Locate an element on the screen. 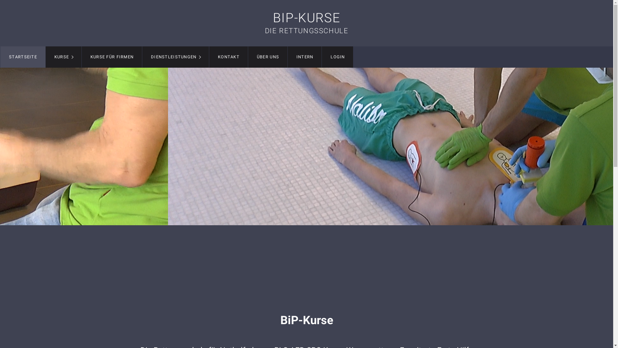 Image resolution: width=618 pixels, height=348 pixels. LOGIN is located at coordinates (337, 57).